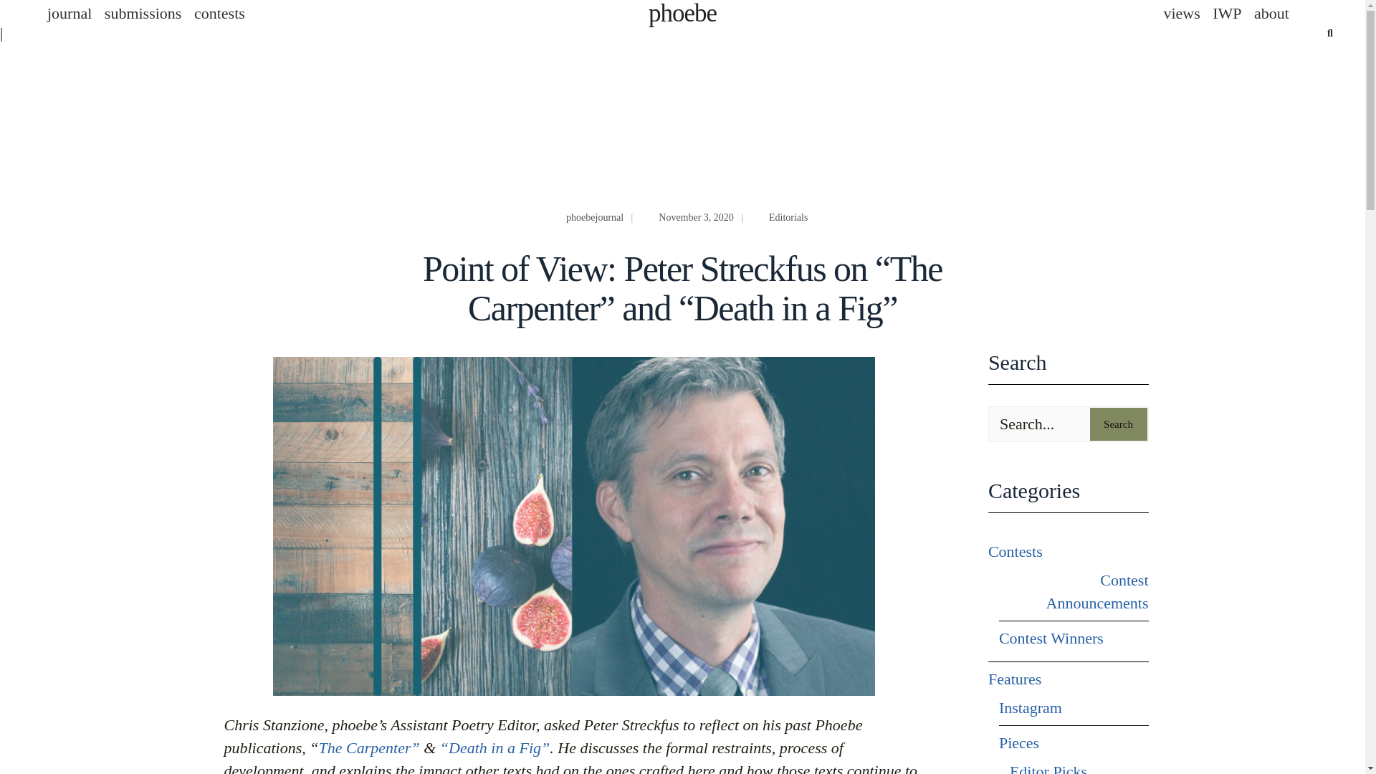  What do you see at coordinates (594, 217) in the screenshot?
I see `phoebejournal` at bounding box center [594, 217].